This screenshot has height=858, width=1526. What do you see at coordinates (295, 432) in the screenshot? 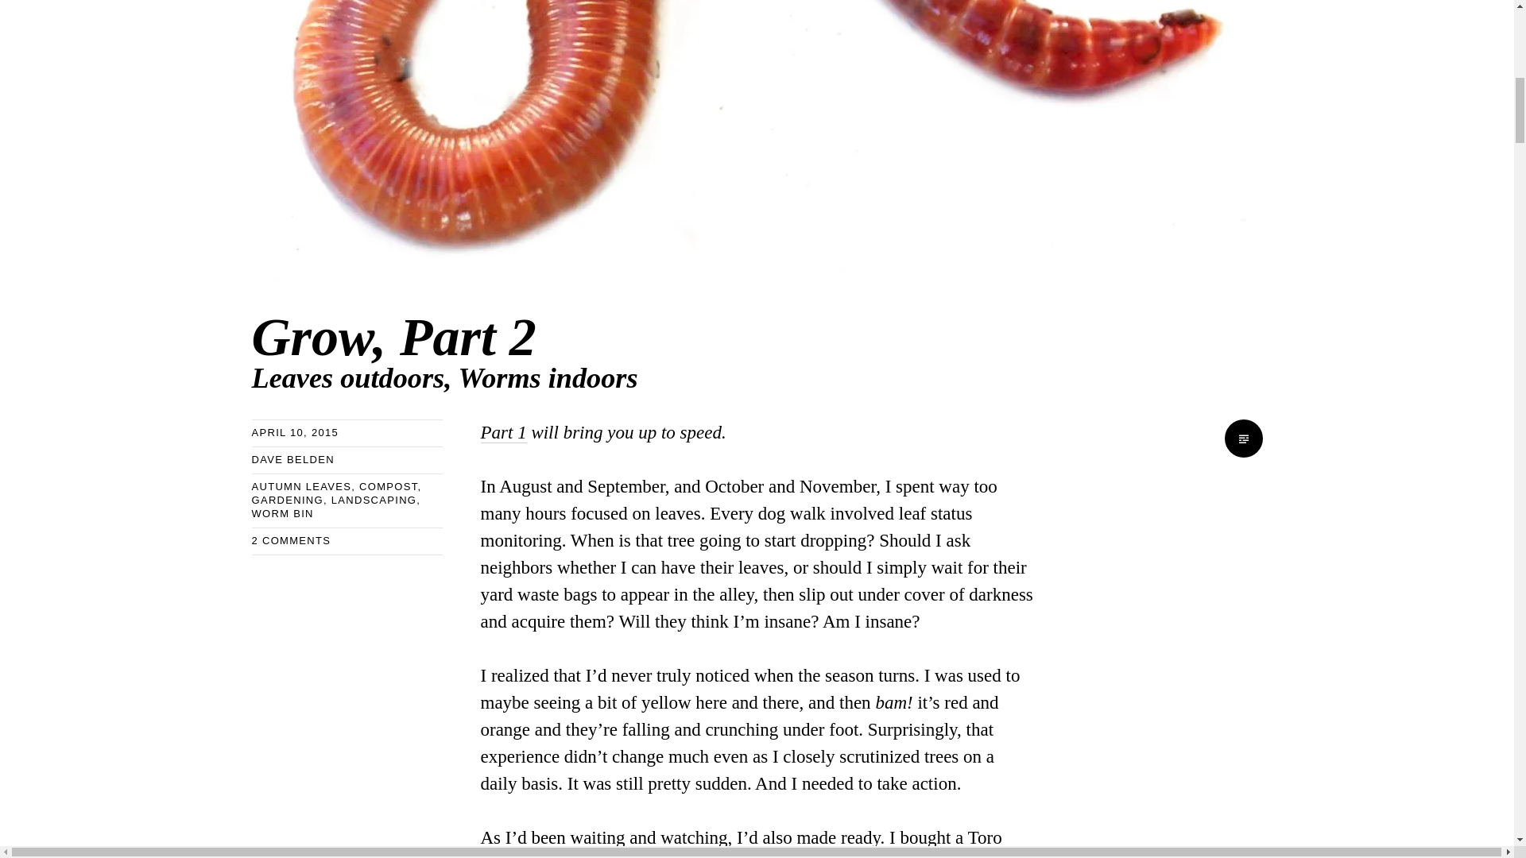
I see `1:01 pm` at bounding box center [295, 432].